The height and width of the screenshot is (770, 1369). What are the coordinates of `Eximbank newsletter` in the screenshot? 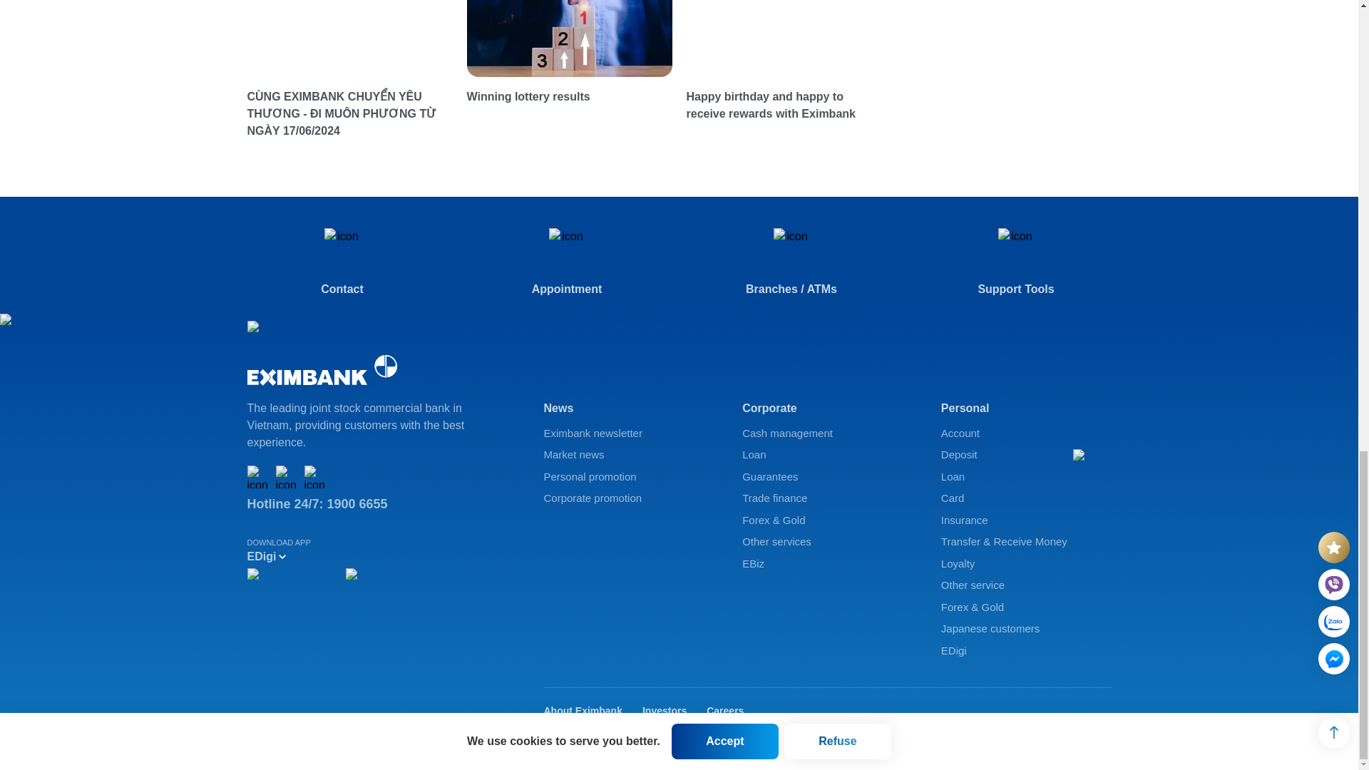 It's located at (628, 433).